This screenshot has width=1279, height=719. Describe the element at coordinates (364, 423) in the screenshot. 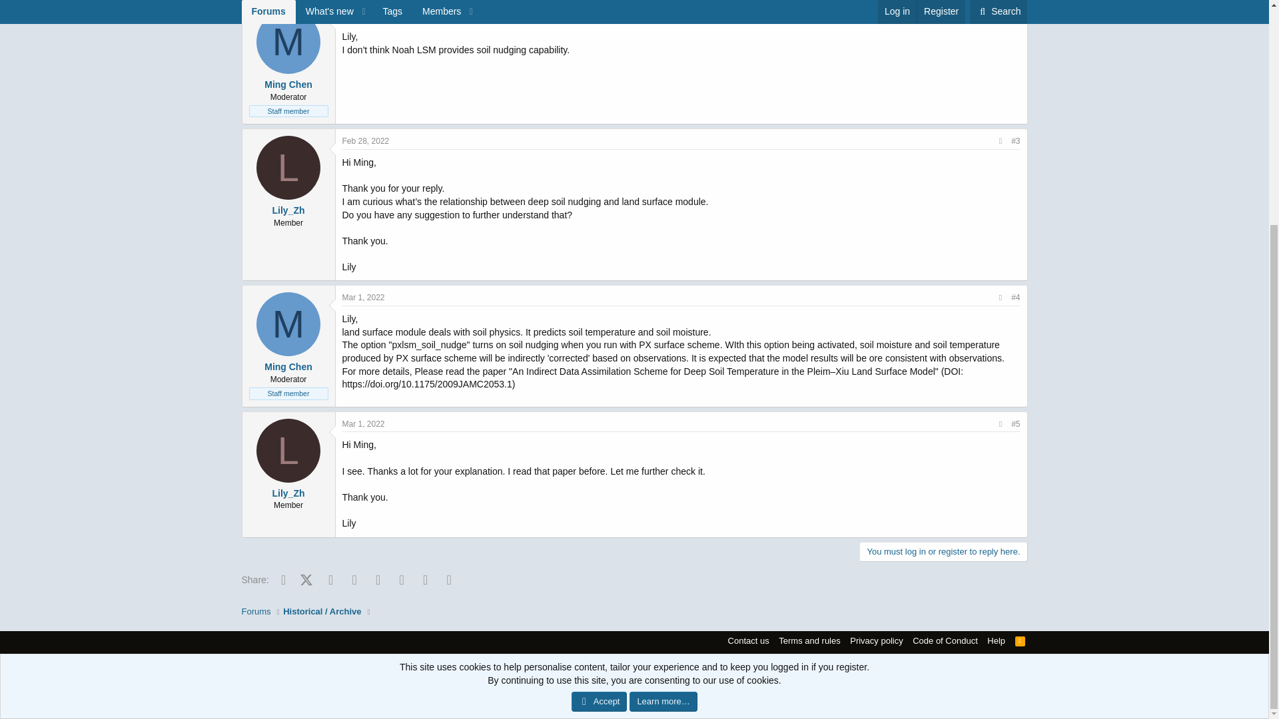

I see `Mar 1, 2022 at 12:38 PM` at that location.